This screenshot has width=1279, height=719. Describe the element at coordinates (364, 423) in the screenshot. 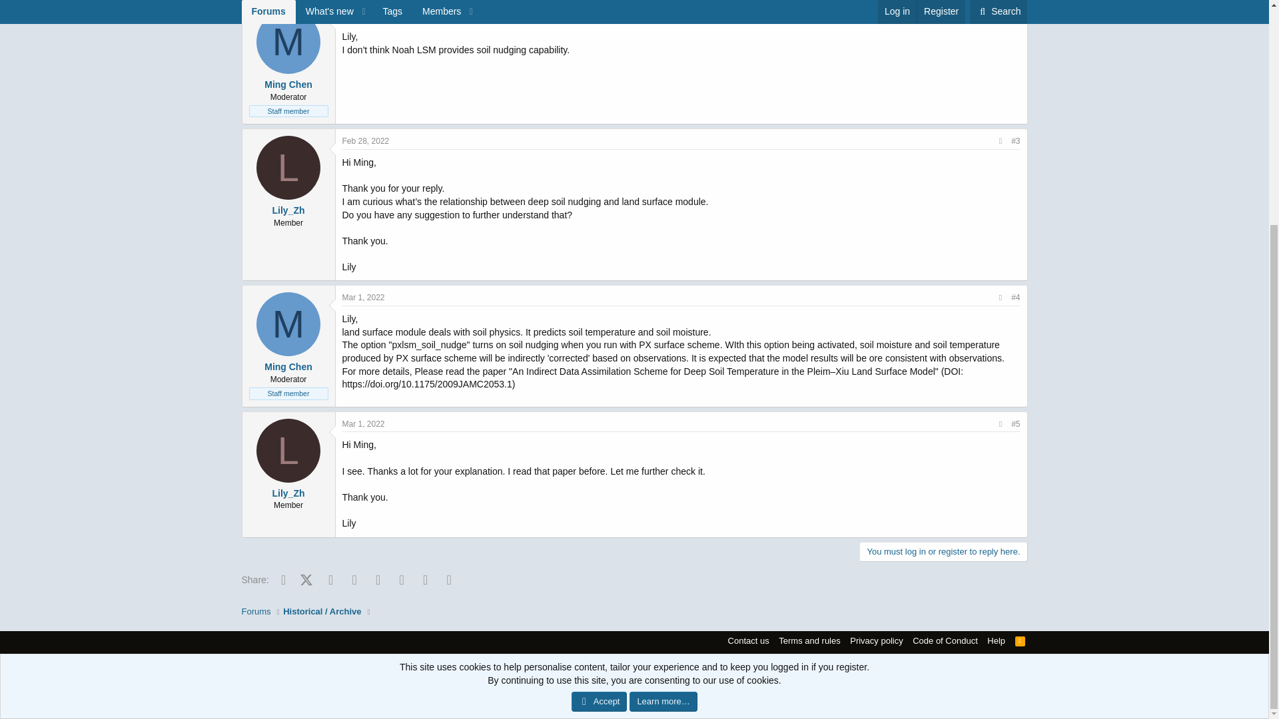

I see `Mar 1, 2022 at 12:38 PM` at that location.